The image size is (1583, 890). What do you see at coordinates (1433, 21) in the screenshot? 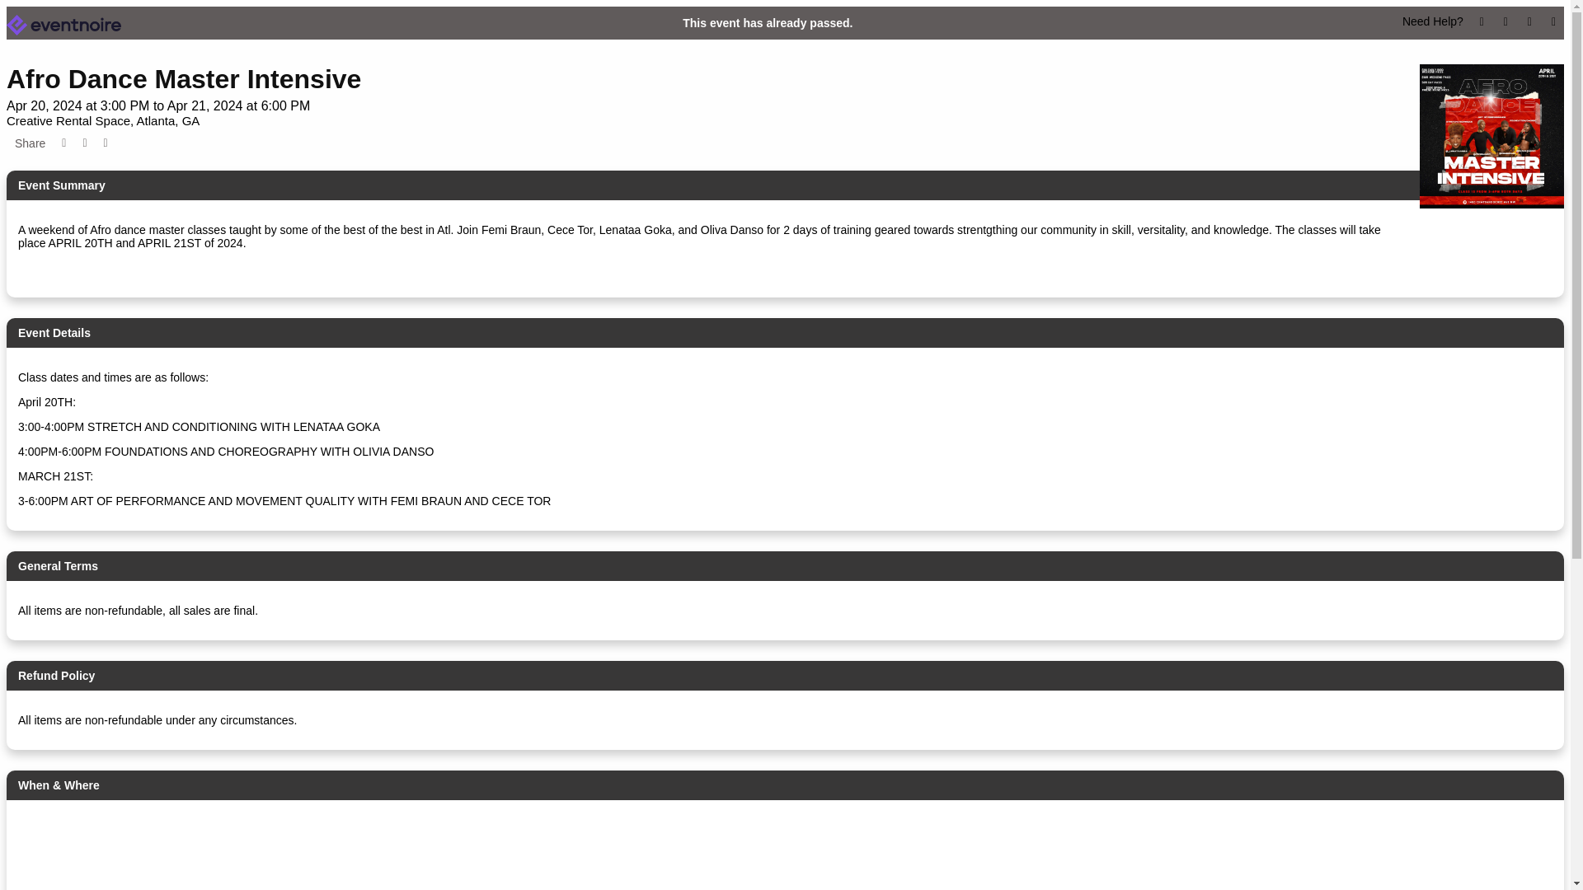
I see `Need Help?` at bounding box center [1433, 21].